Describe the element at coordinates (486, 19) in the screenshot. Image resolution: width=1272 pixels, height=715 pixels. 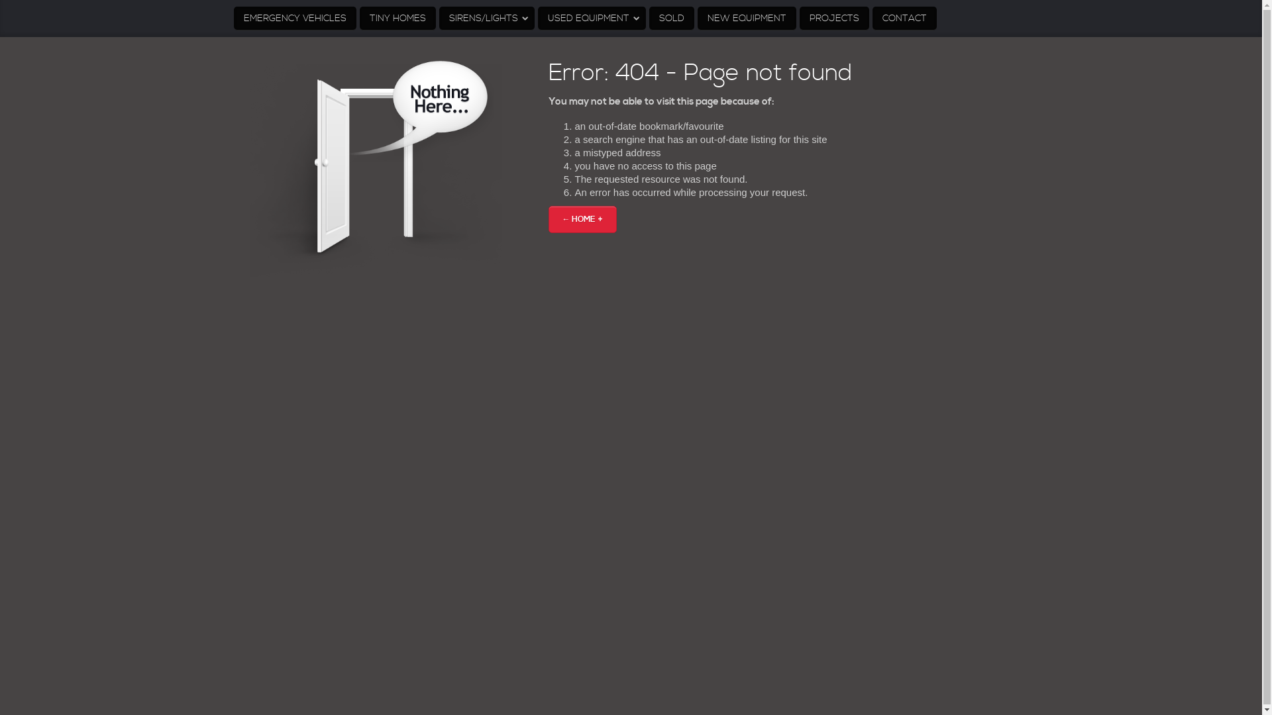
I see `SIRENS/LIGHTS` at that location.